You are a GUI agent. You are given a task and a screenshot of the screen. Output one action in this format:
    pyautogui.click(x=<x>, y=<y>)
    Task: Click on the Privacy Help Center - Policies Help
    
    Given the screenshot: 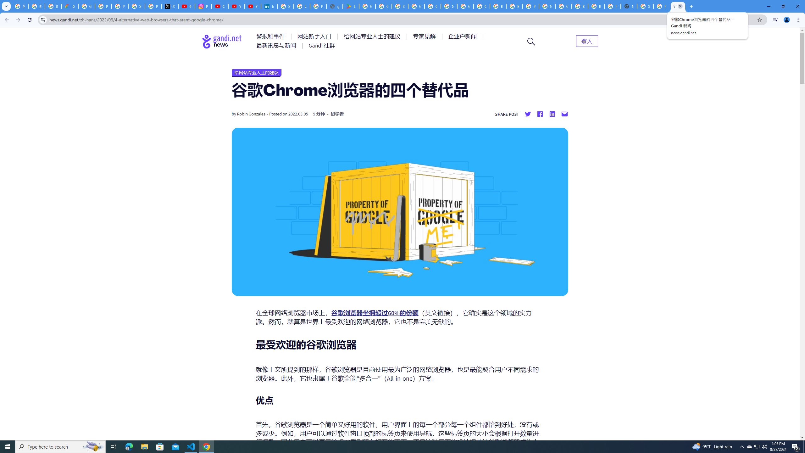 What is the action you would take?
    pyautogui.click(x=103, y=6)
    